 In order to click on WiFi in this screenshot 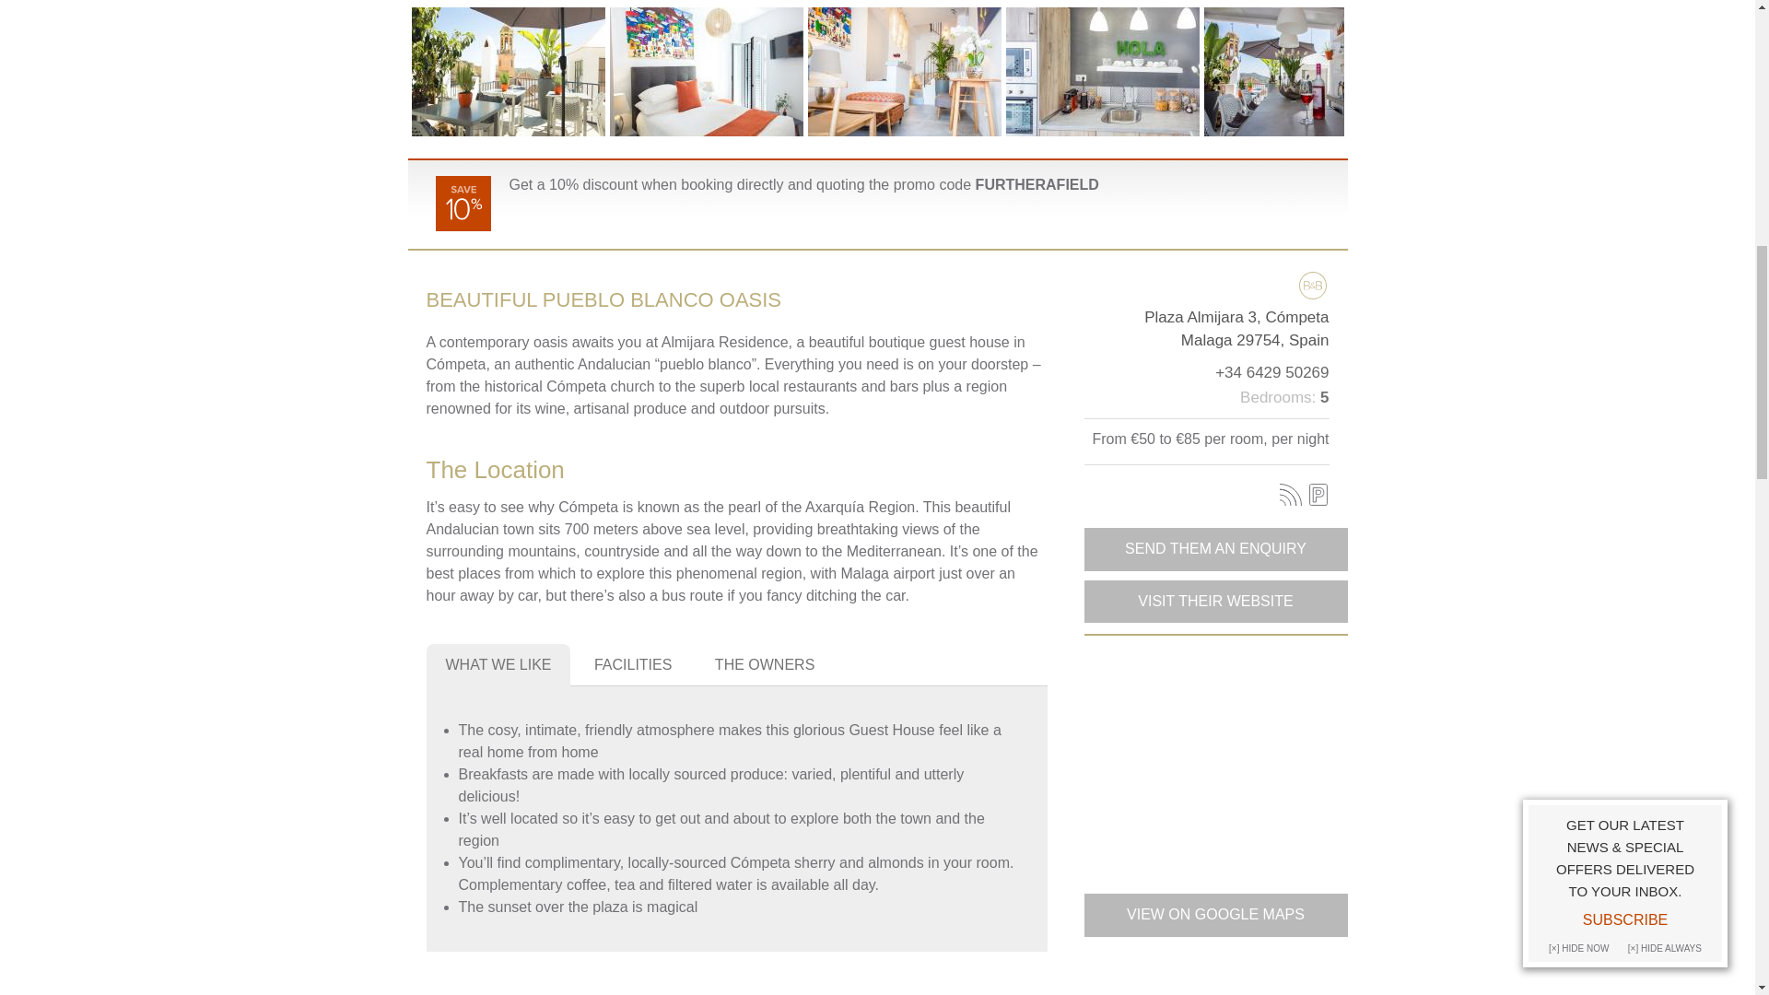, I will do `click(1290, 494)`.